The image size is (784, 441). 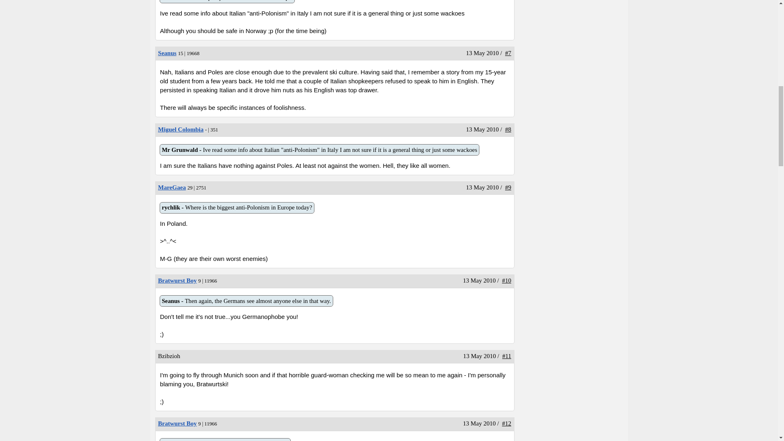 What do you see at coordinates (177, 281) in the screenshot?
I see `Seanus` at bounding box center [177, 281].